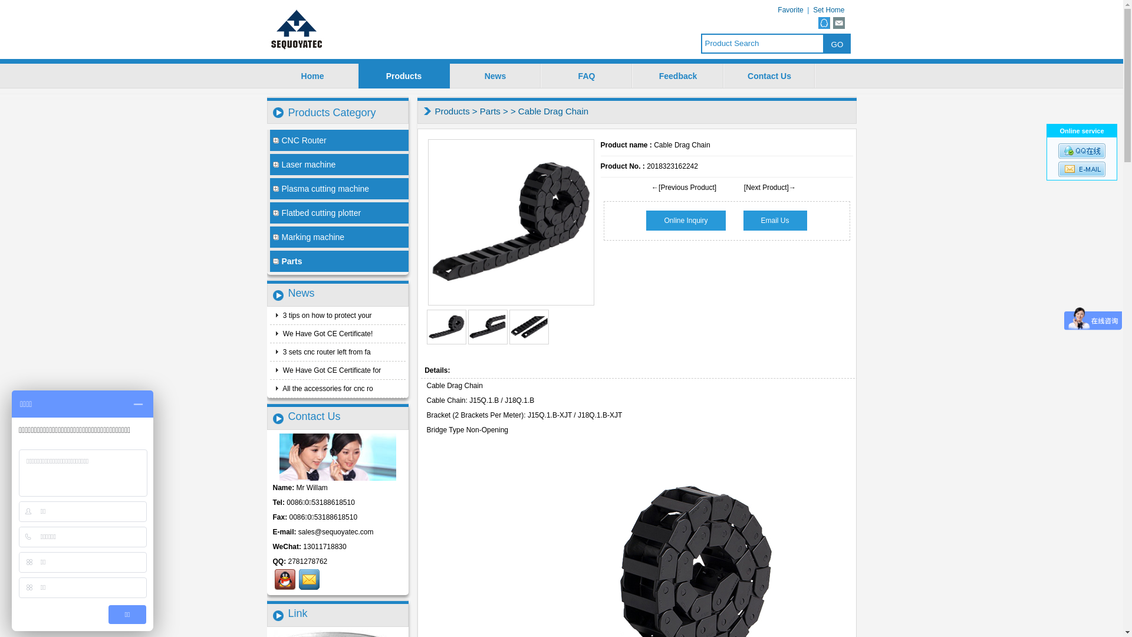 This screenshot has width=1132, height=637. What do you see at coordinates (340, 165) in the screenshot?
I see `Laser machine` at bounding box center [340, 165].